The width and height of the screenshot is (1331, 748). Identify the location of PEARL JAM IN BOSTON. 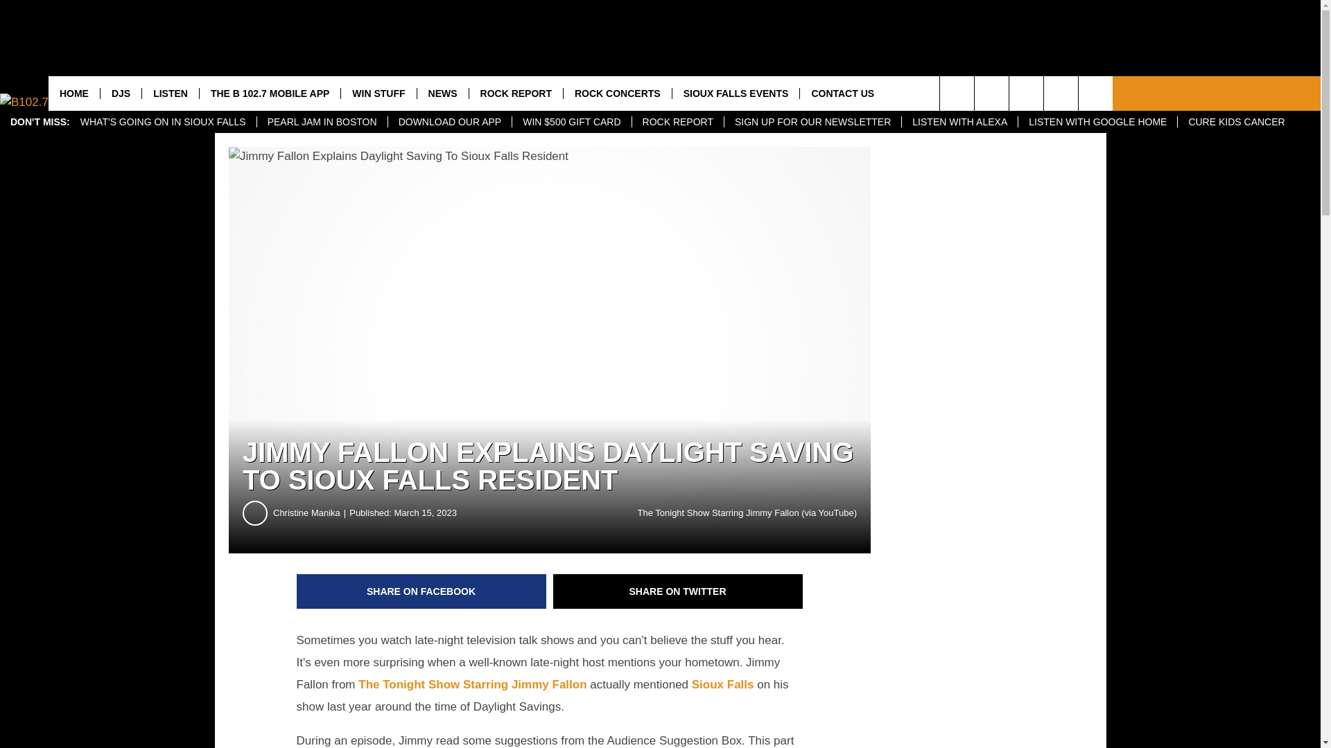
(322, 122).